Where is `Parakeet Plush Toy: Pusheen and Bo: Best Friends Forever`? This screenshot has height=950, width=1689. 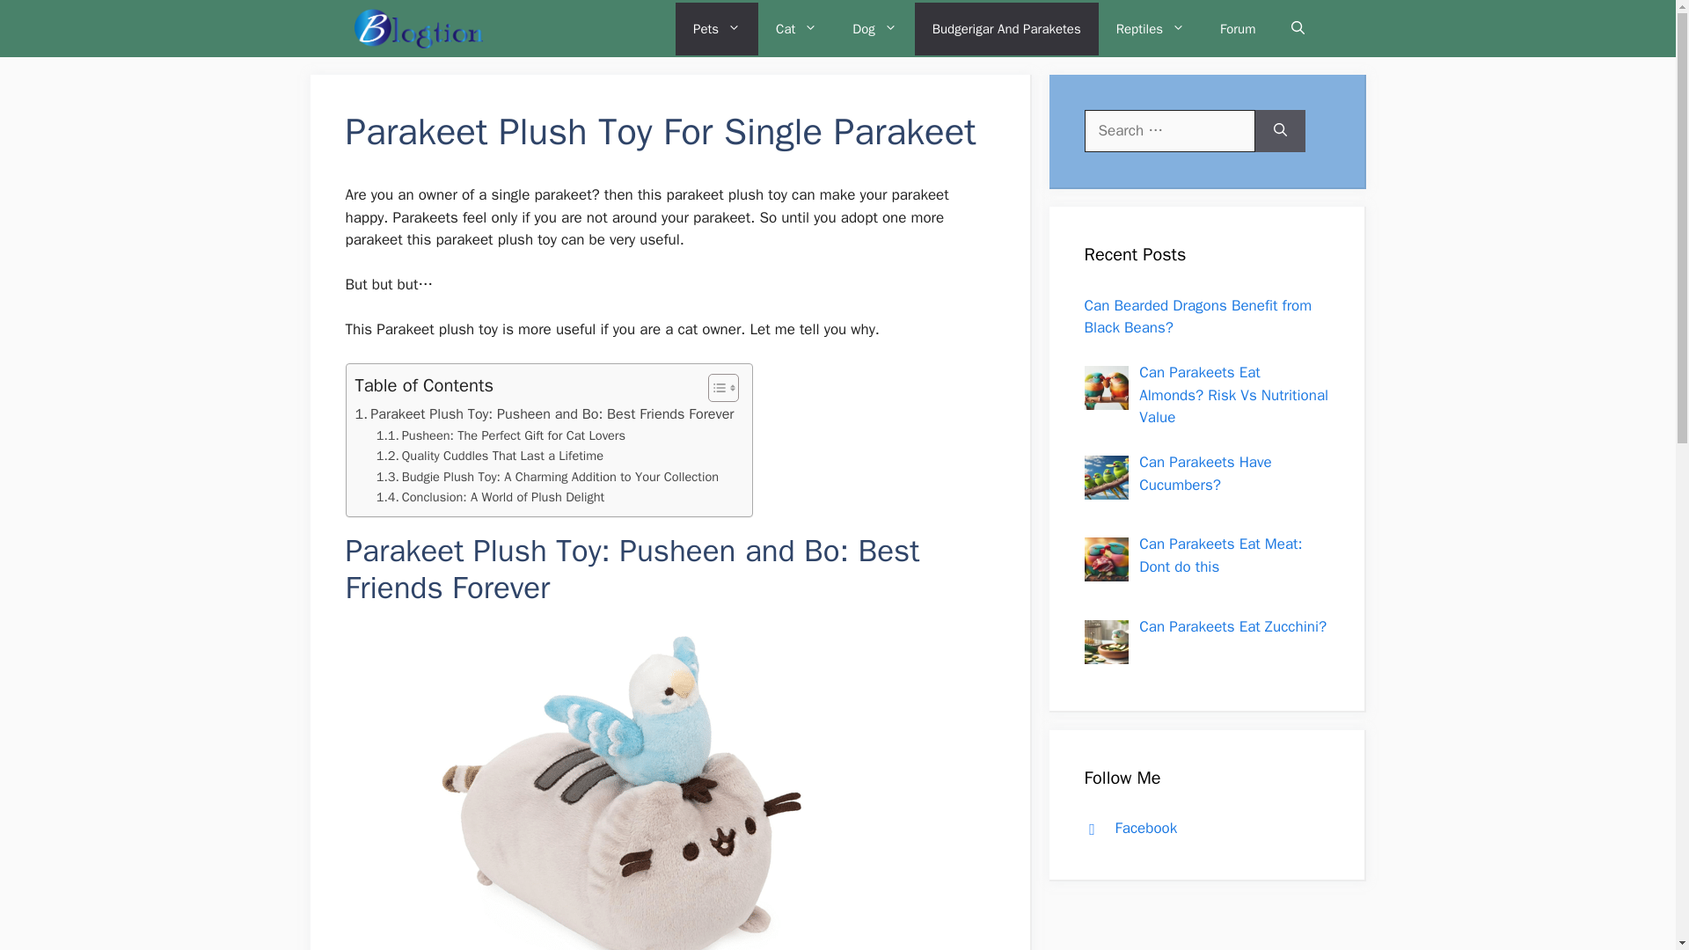
Parakeet Plush Toy: Pusheen and Bo: Best Friends Forever is located at coordinates (545, 413).